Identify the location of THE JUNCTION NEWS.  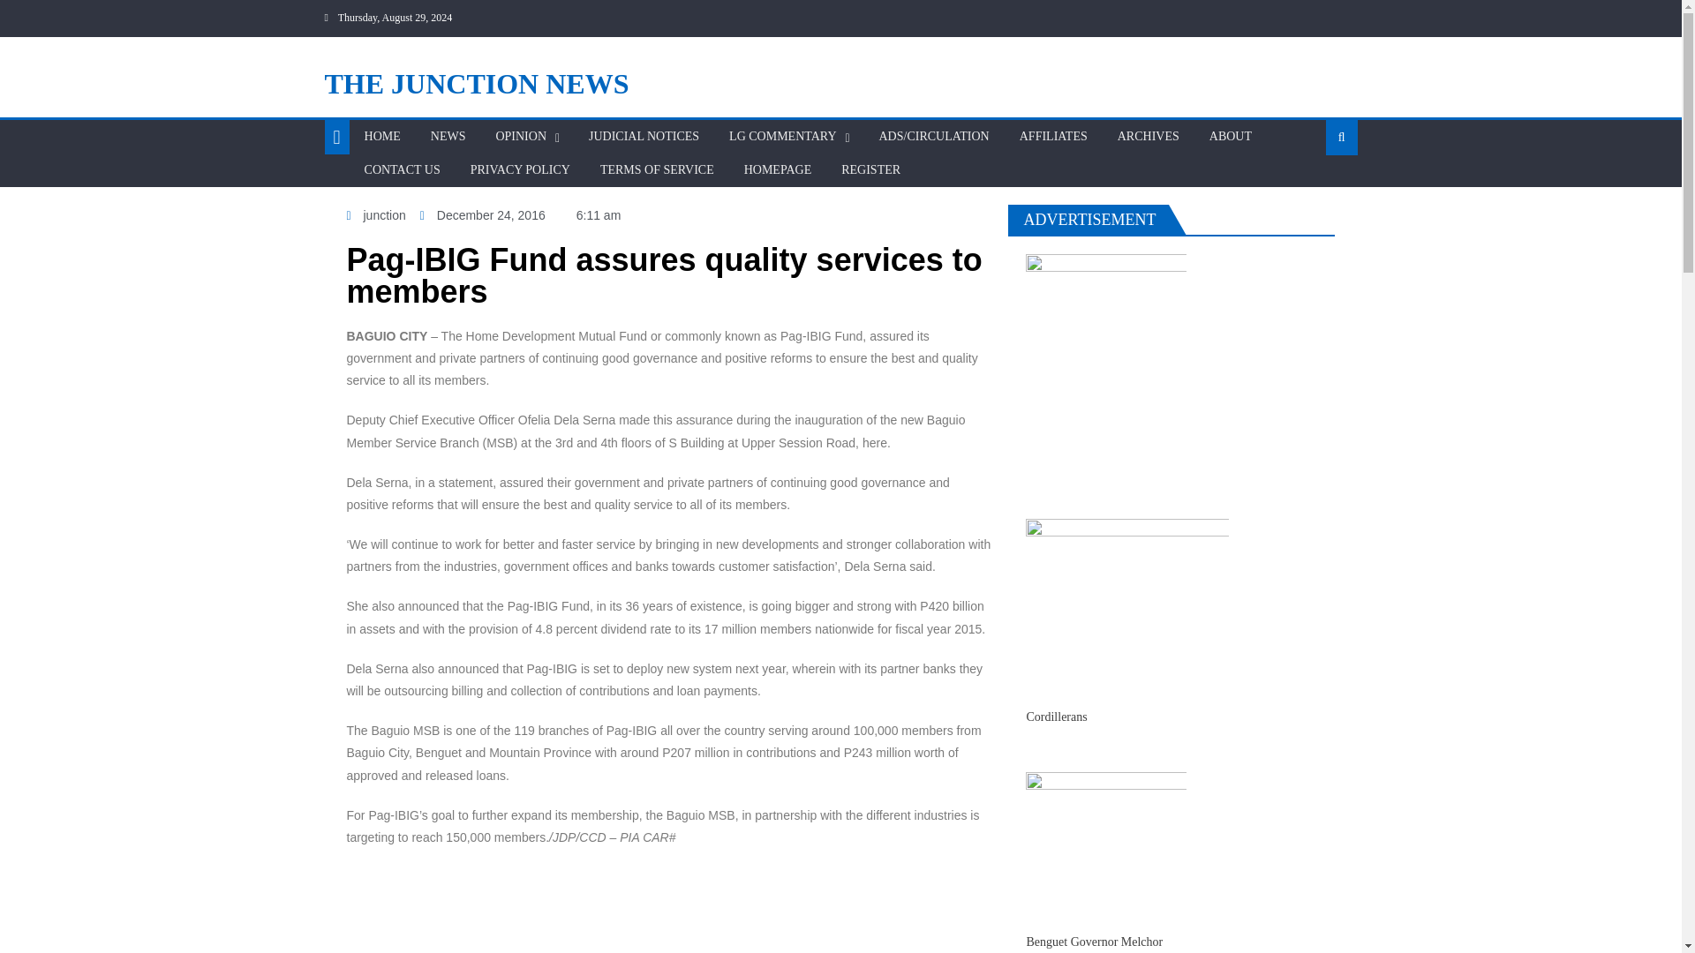
(477, 83).